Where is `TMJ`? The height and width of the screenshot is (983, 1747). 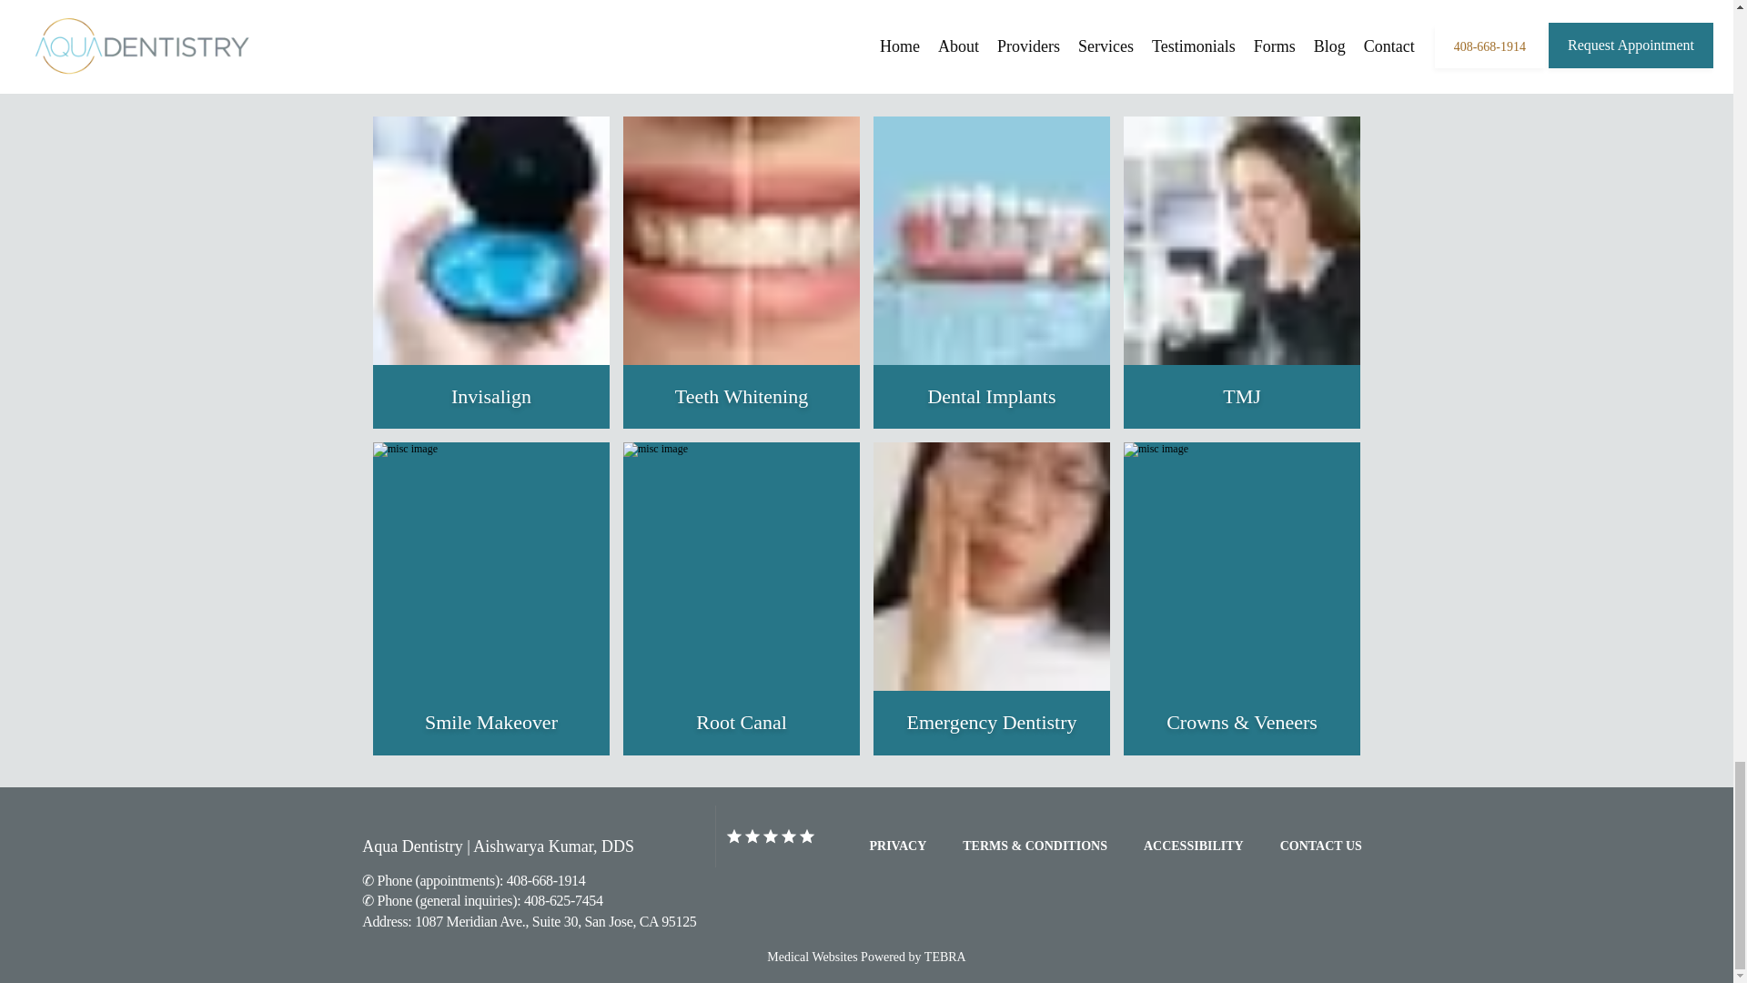 TMJ is located at coordinates (1242, 397).